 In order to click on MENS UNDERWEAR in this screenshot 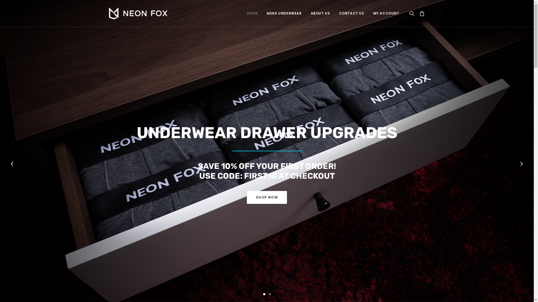, I will do `click(284, 13)`.